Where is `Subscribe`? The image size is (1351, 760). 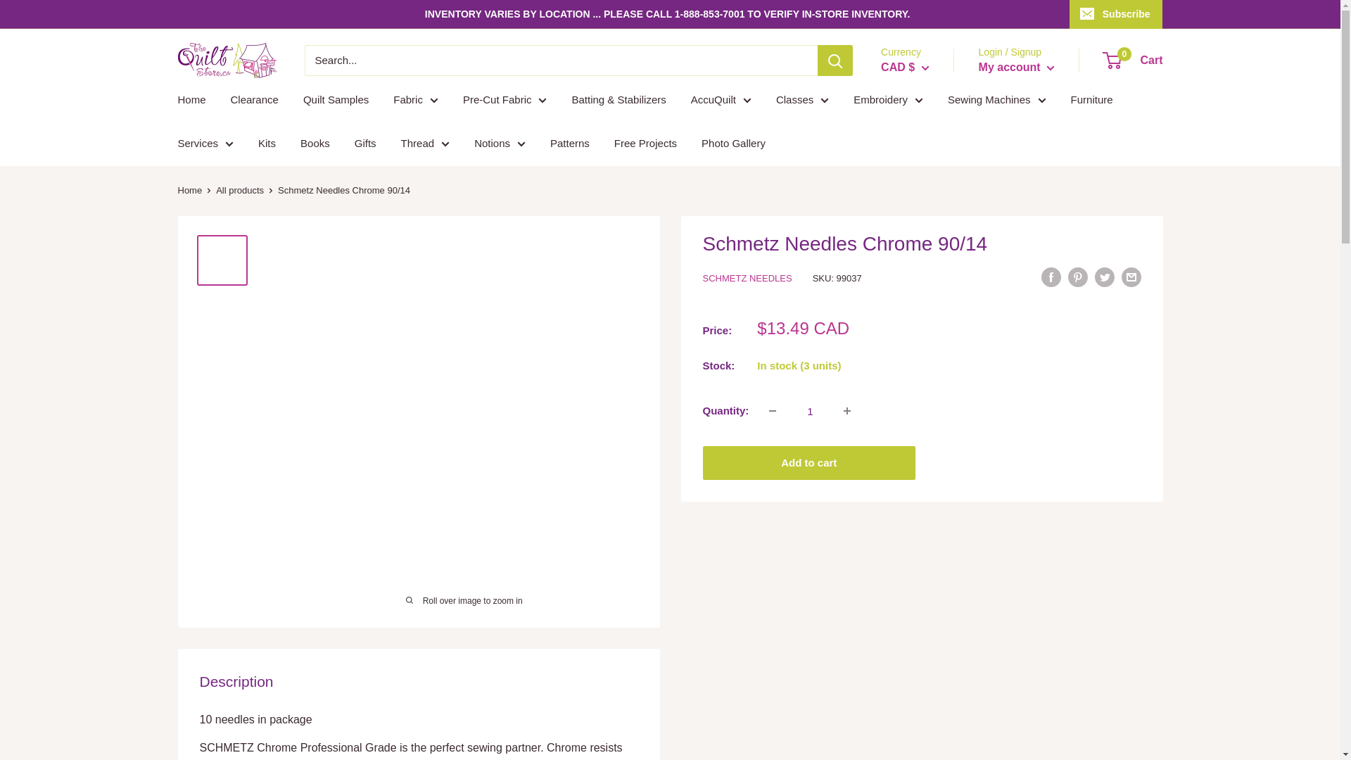 Subscribe is located at coordinates (1116, 14).